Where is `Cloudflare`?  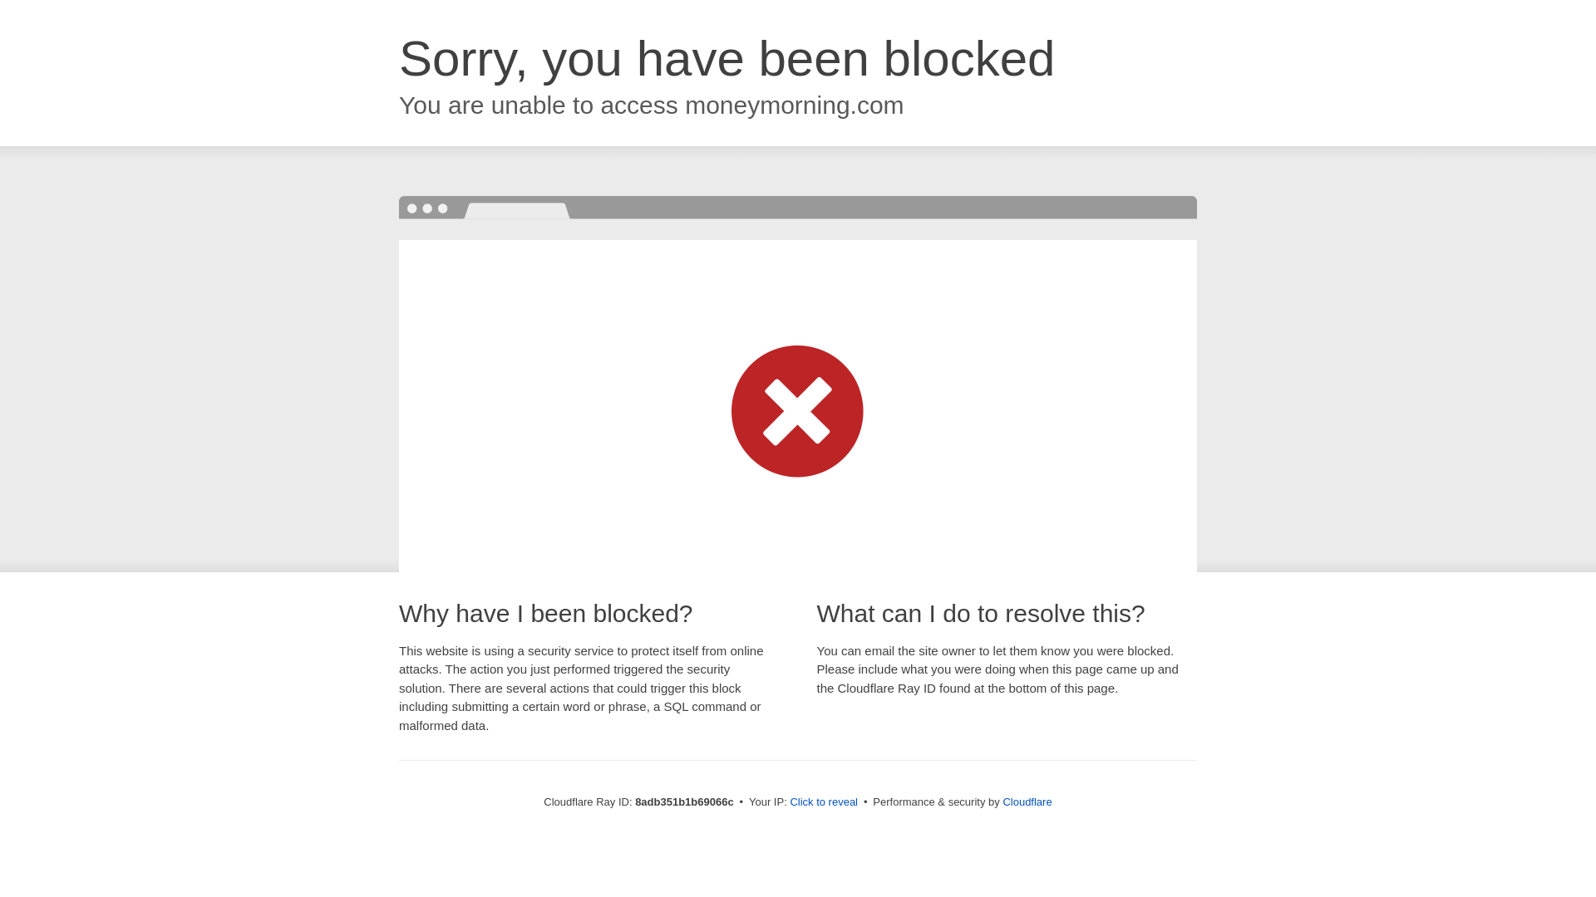 Cloudflare is located at coordinates (1027, 801).